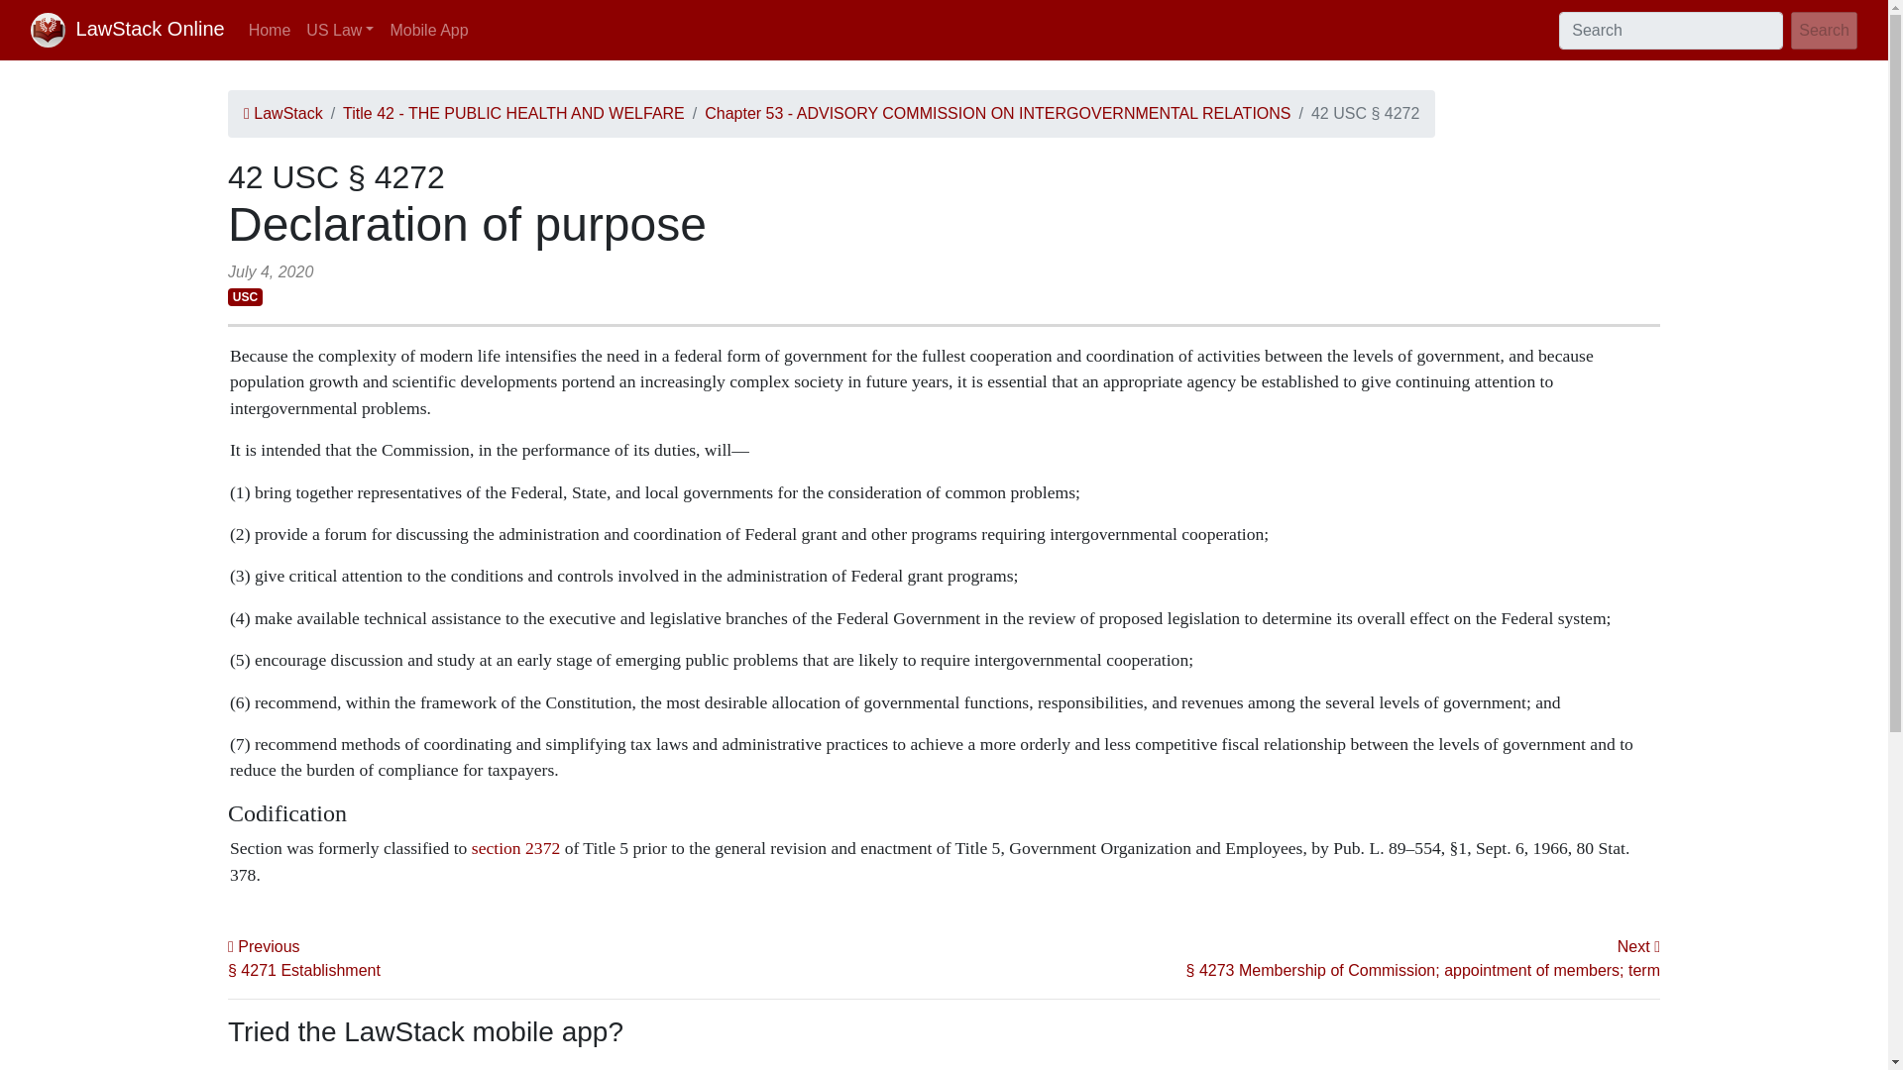 This screenshot has height=1070, width=1903. What do you see at coordinates (1824, 30) in the screenshot?
I see `Search` at bounding box center [1824, 30].